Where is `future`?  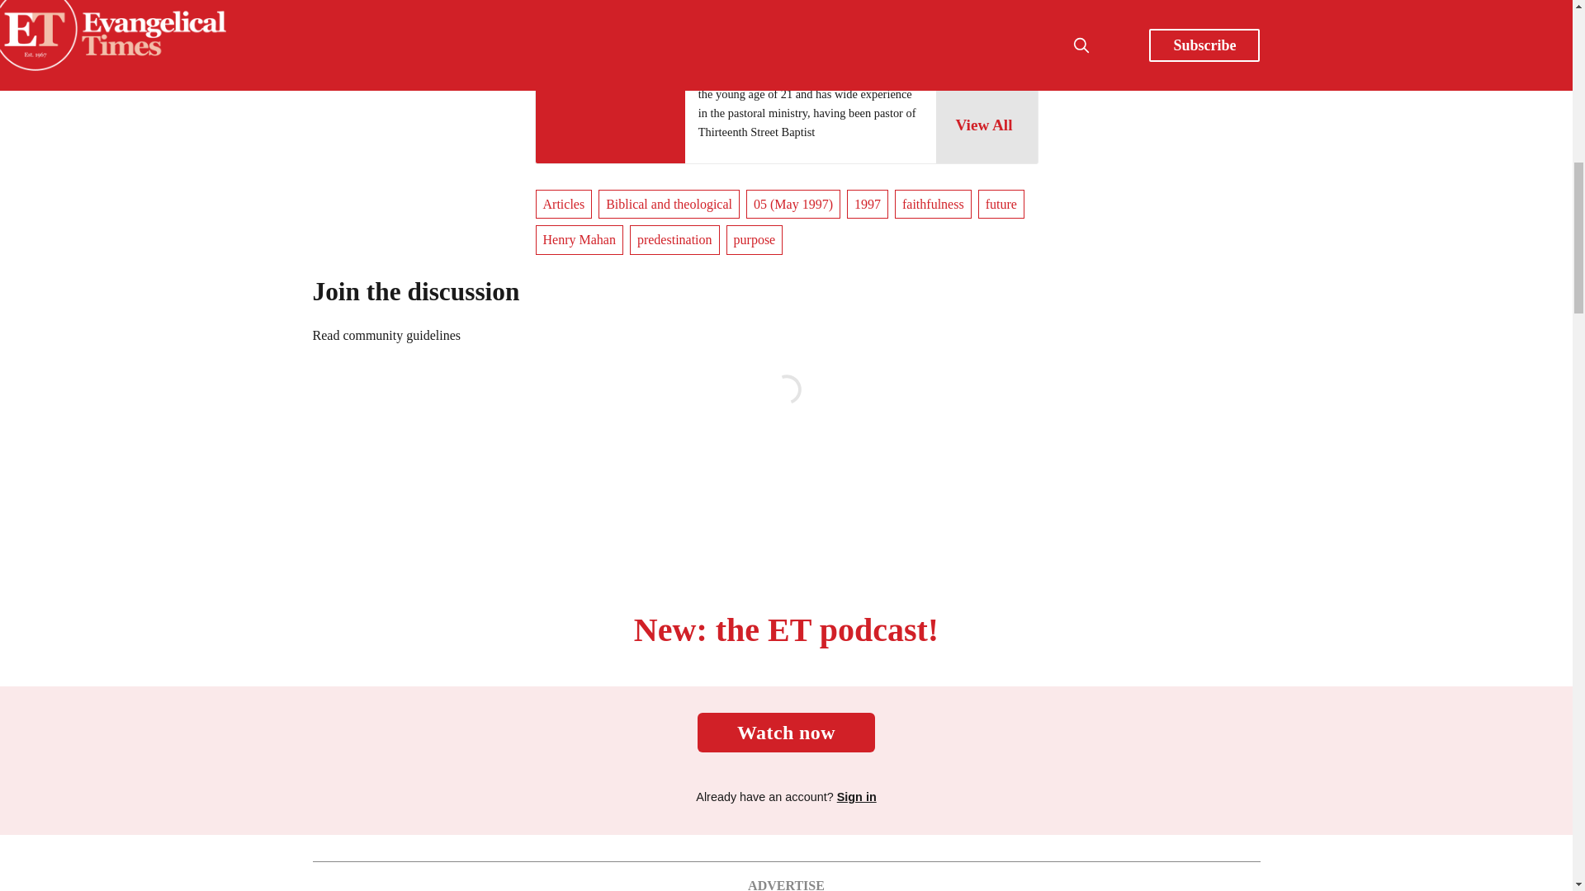
future is located at coordinates (1001, 205).